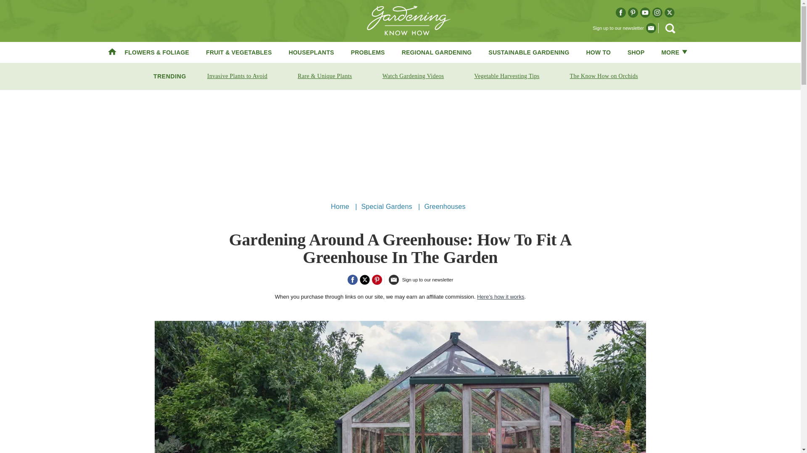 The image size is (807, 453). What do you see at coordinates (311, 52) in the screenshot?
I see `HOUSEPLANTS` at bounding box center [311, 52].